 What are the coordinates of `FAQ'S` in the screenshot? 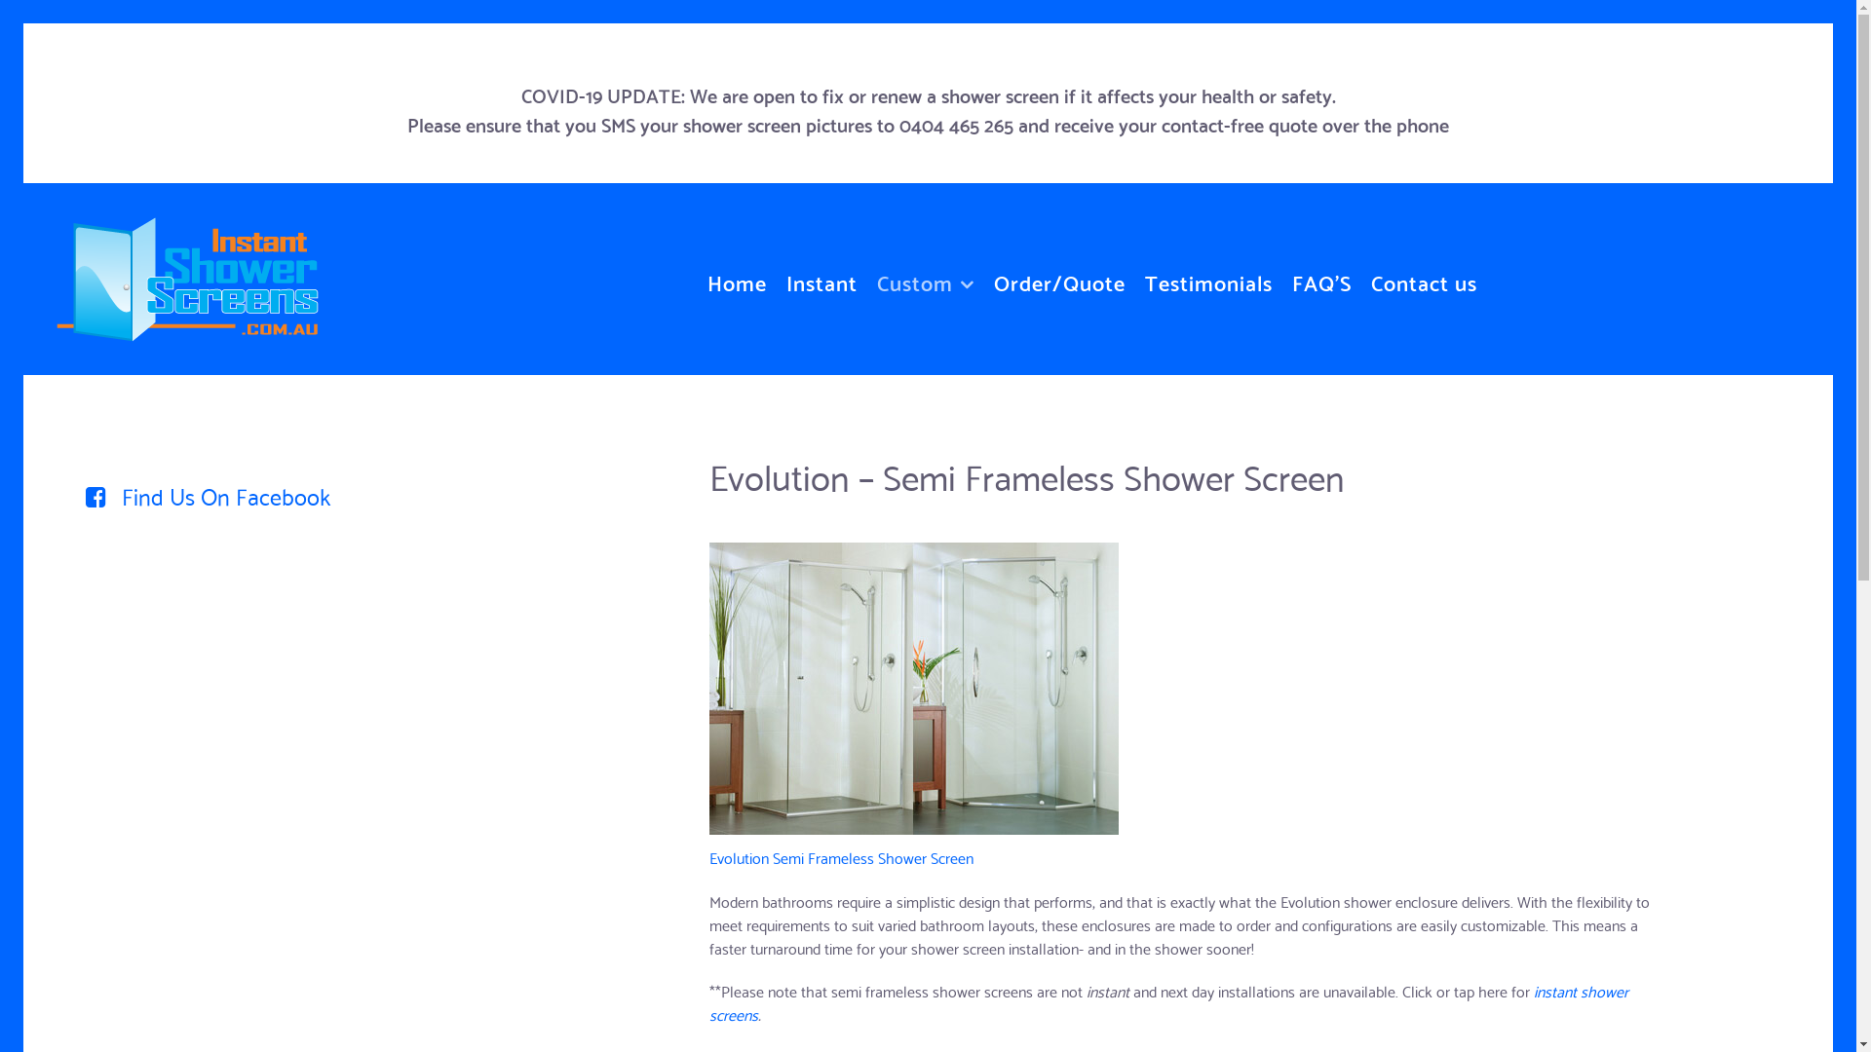 It's located at (1321, 279).